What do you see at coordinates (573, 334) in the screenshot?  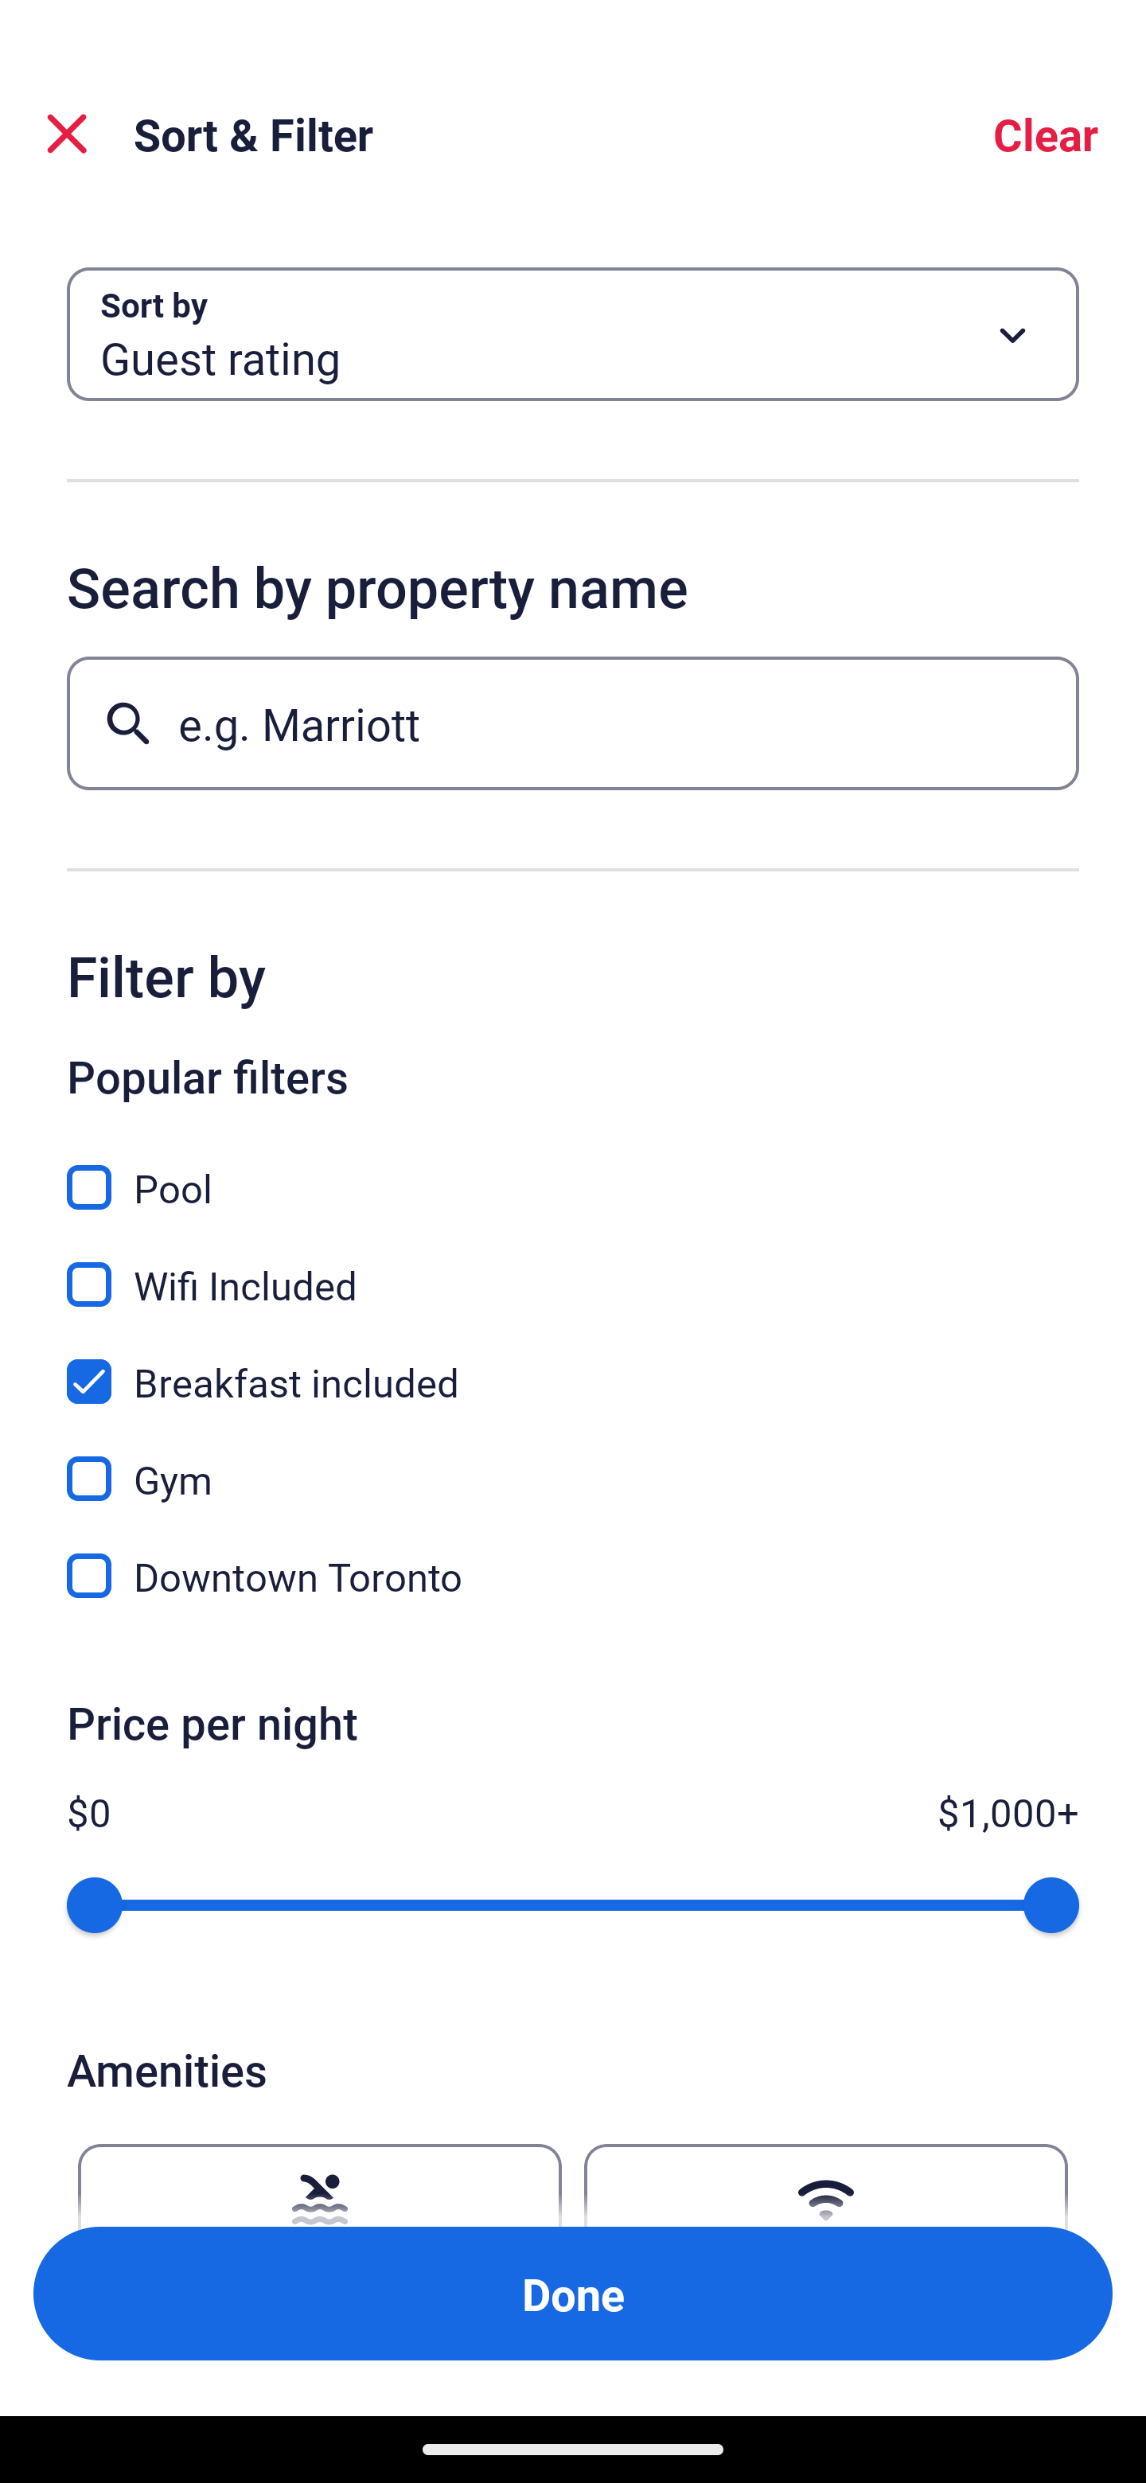 I see `Sort by Button Guest rating` at bounding box center [573, 334].